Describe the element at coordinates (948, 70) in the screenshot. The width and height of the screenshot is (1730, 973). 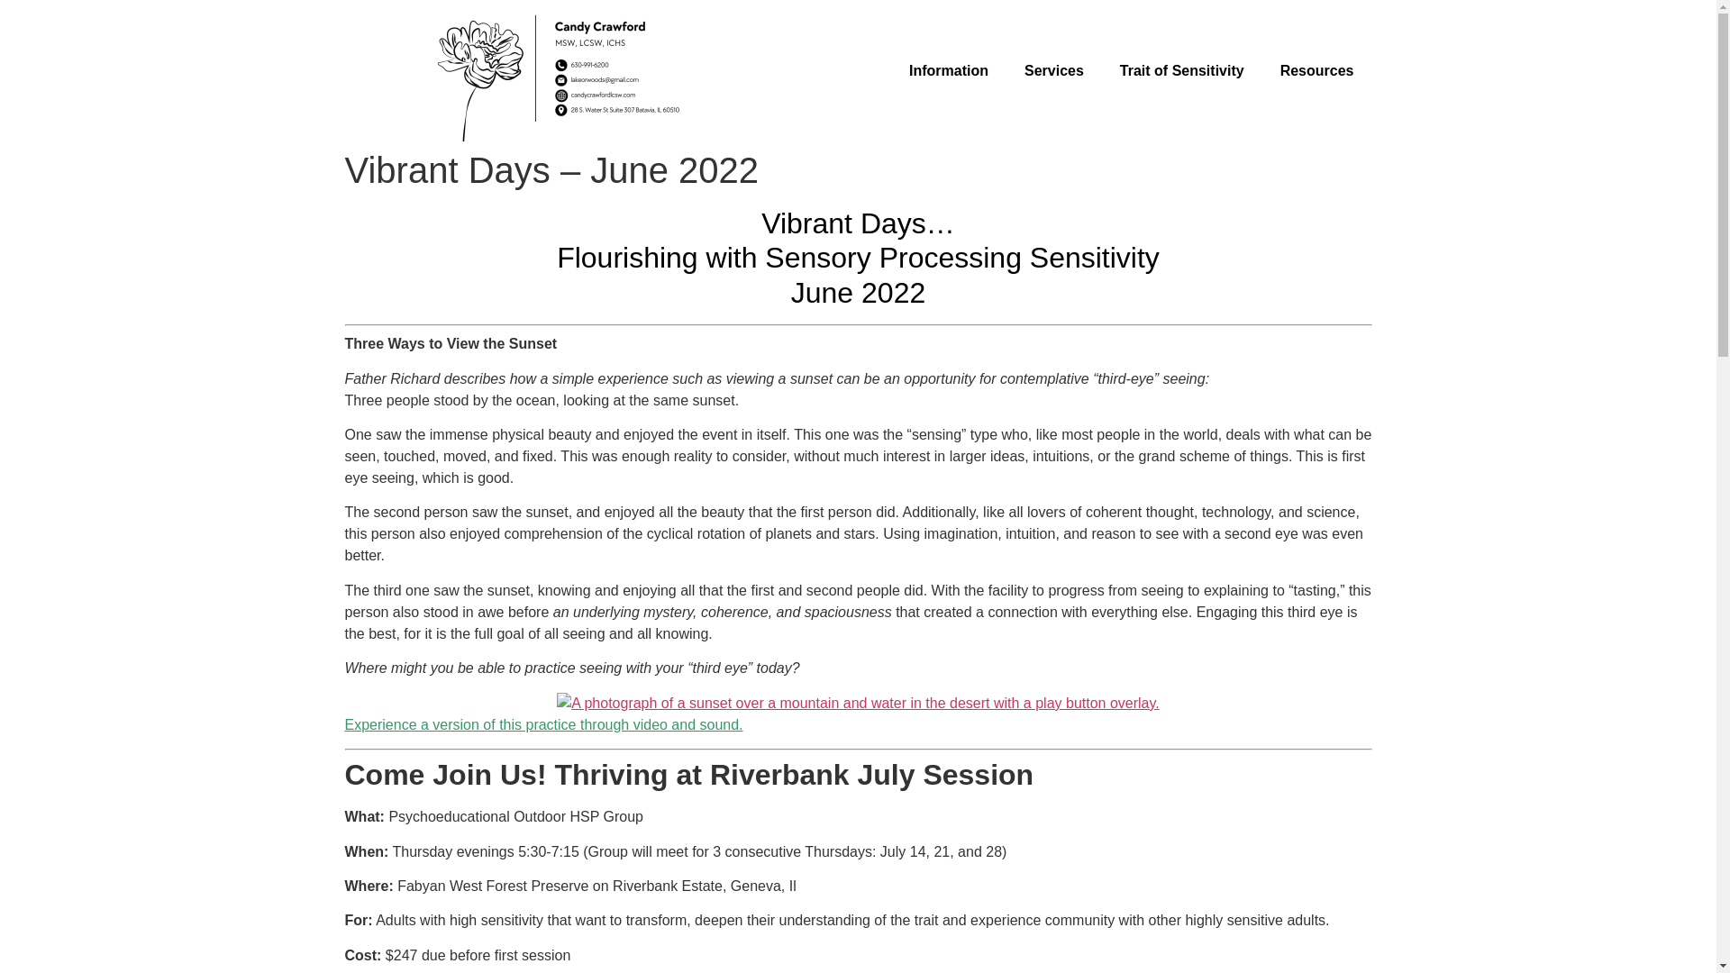
I see `Information` at that location.